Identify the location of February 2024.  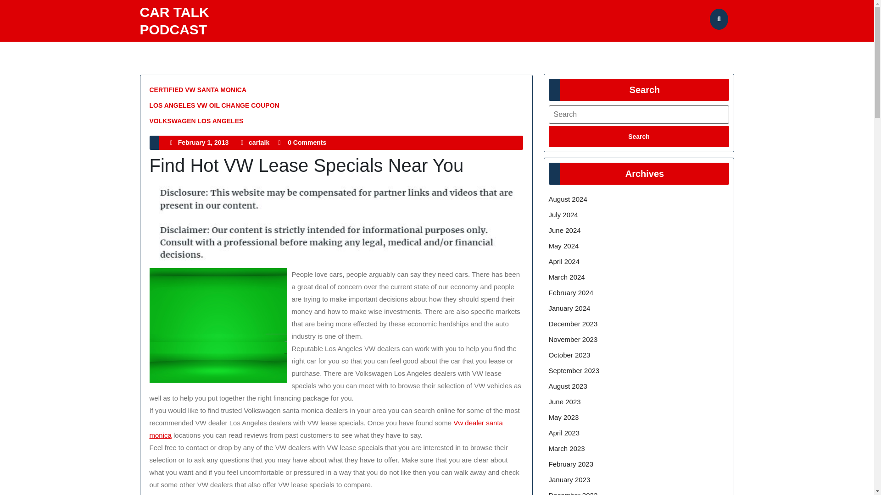
(571, 292).